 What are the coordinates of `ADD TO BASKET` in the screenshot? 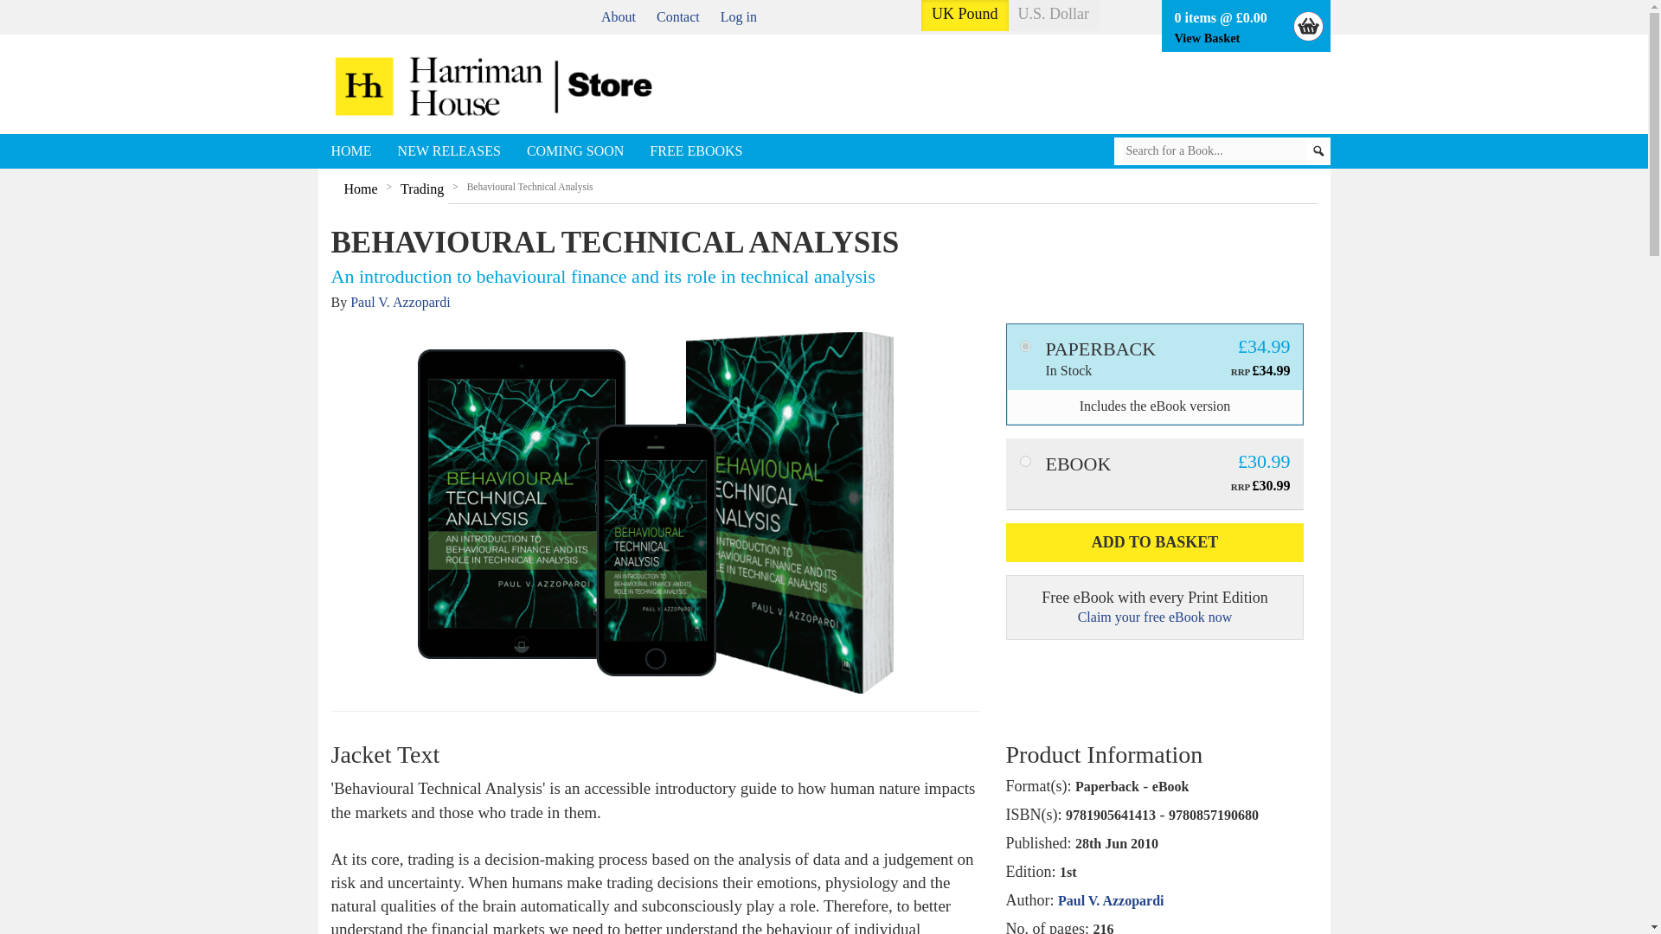 It's located at (1154, 543).